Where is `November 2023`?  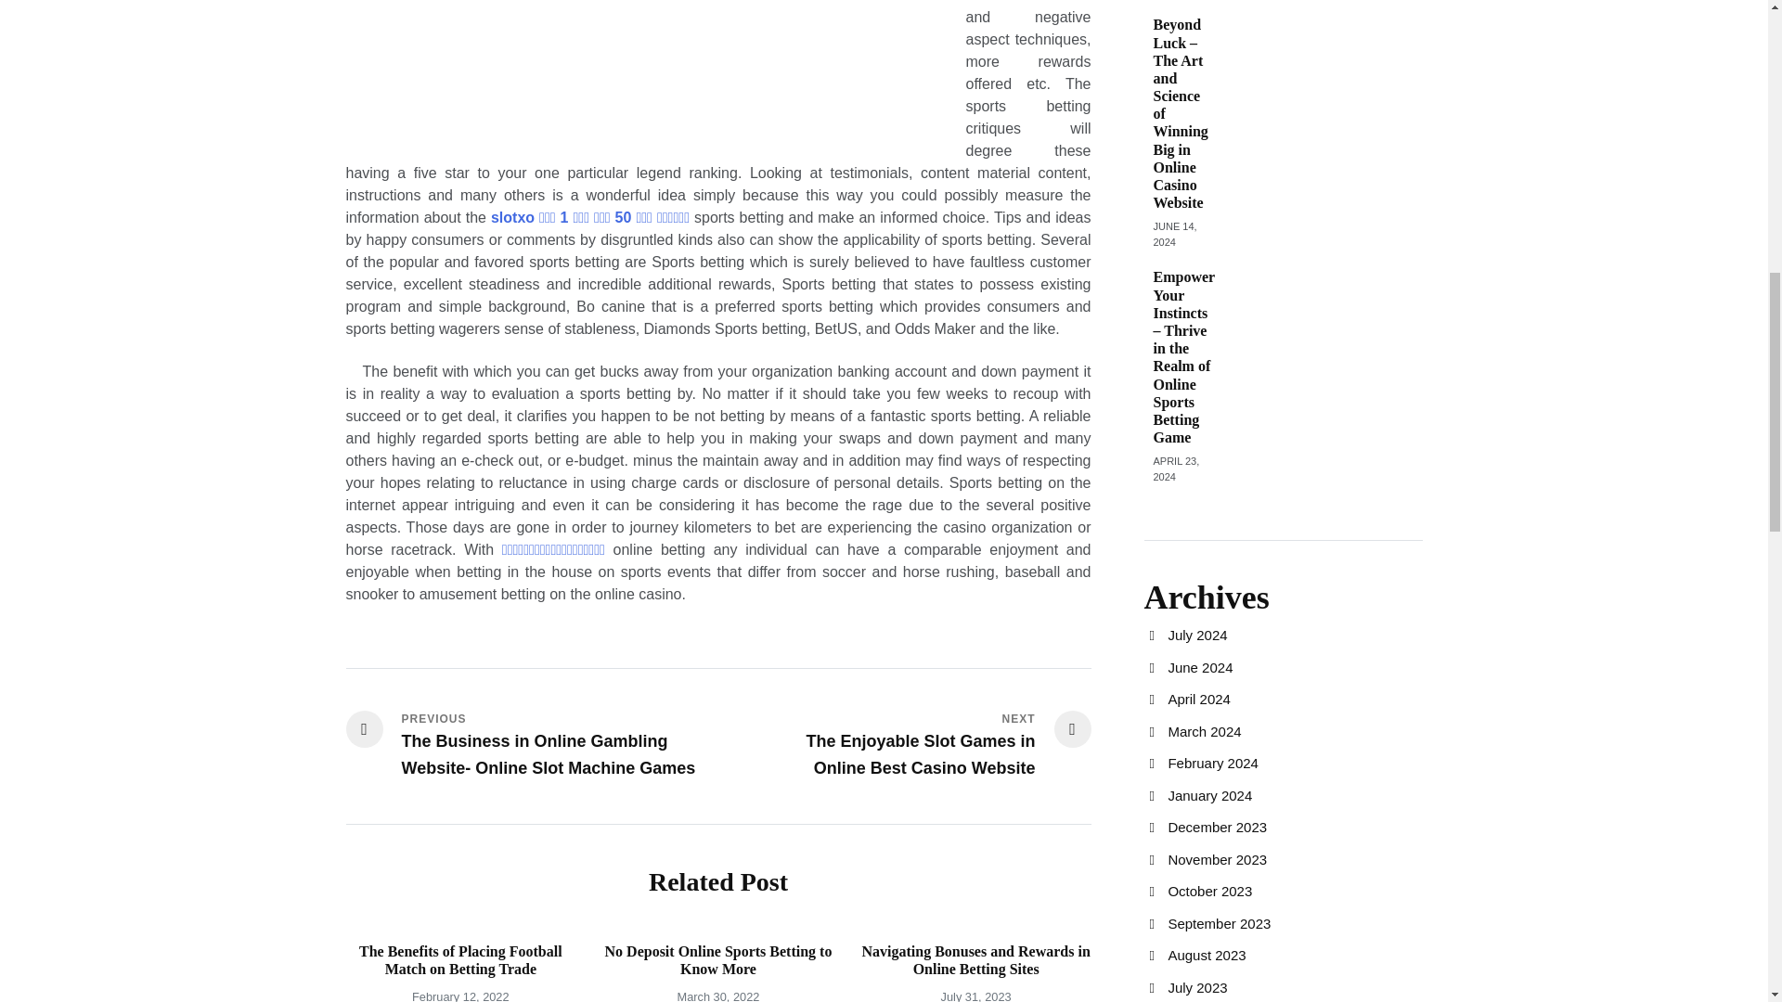 November 2023 is located at coordinates (1217, 859).